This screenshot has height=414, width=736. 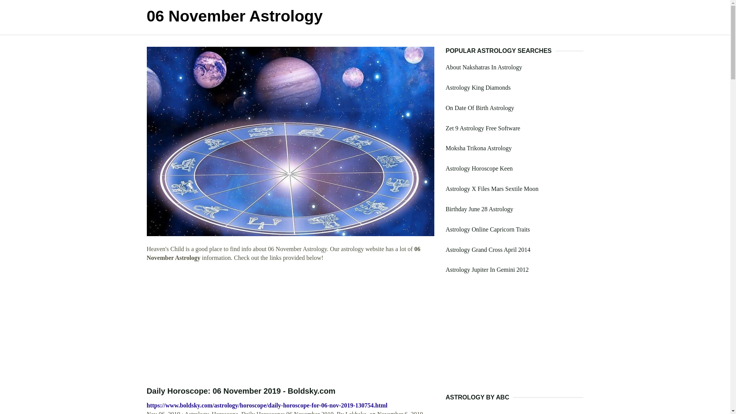 I want to click on Astrology Online Capricorn Traits, so click(x=488, y=229).